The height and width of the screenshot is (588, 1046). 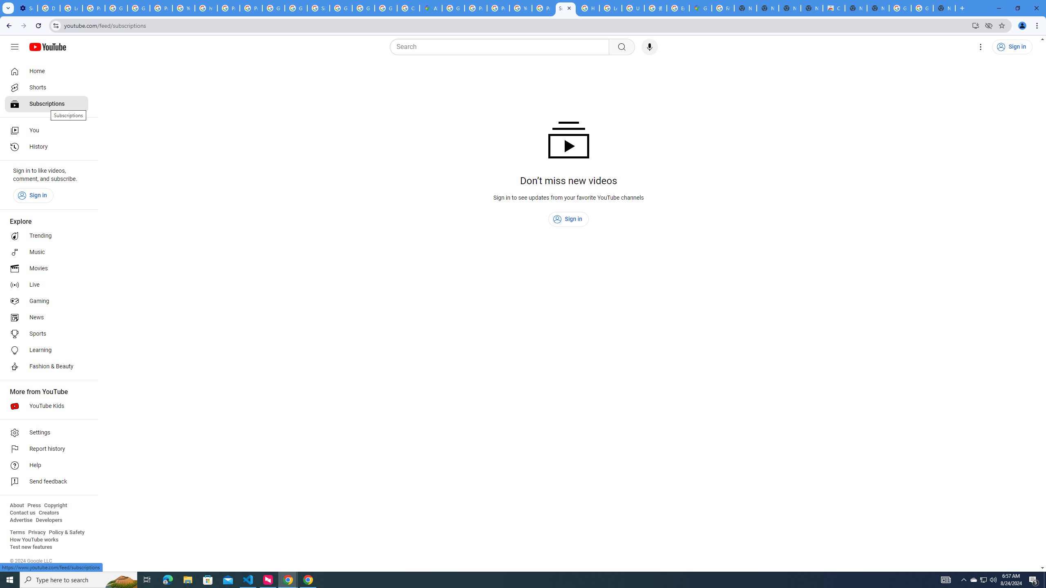 I want to click on Privacy Help Center - Policies Help, so click(x=498, y=8).